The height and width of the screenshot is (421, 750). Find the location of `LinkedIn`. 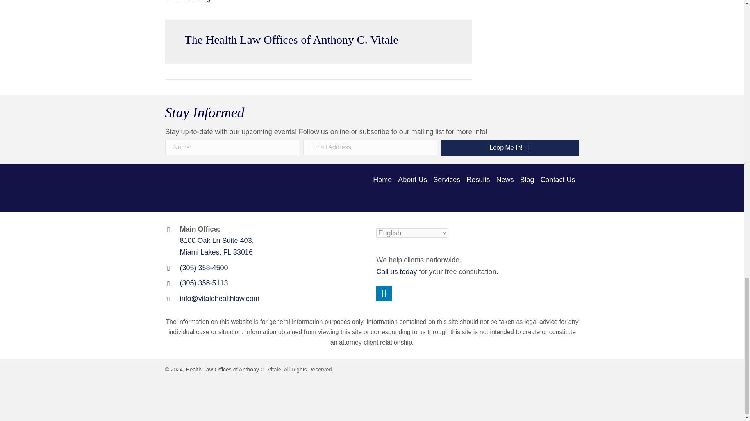

LinkedIn is located at coordinates (384, 294).